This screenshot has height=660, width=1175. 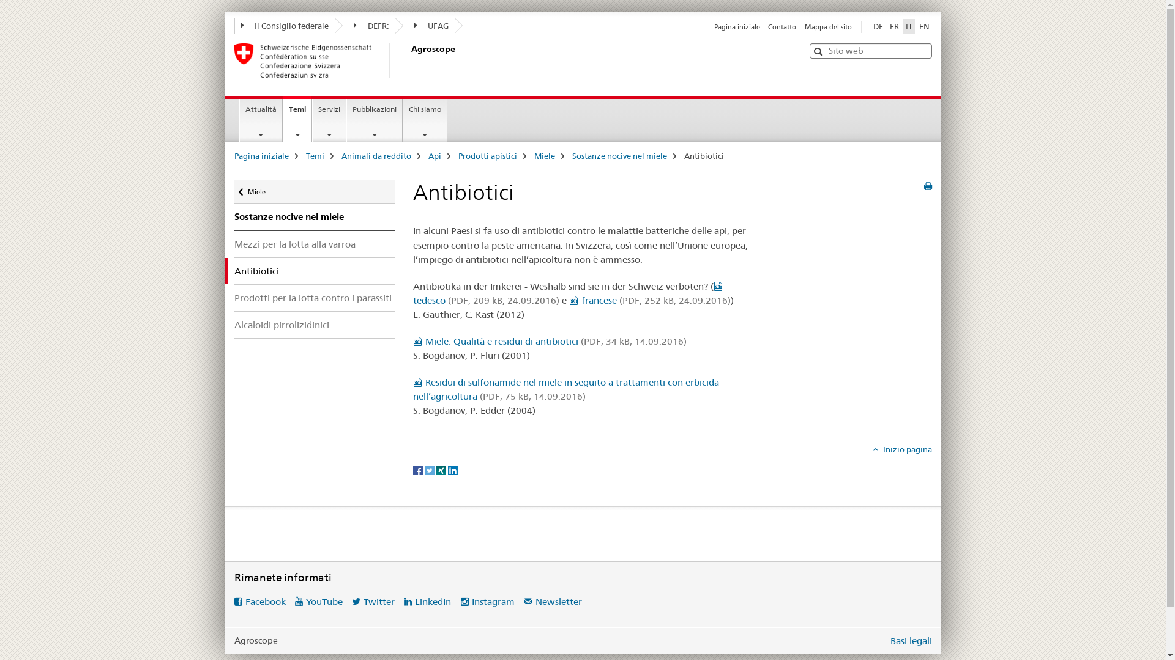 I want to click on UFAG, so click(x=425, y=26).